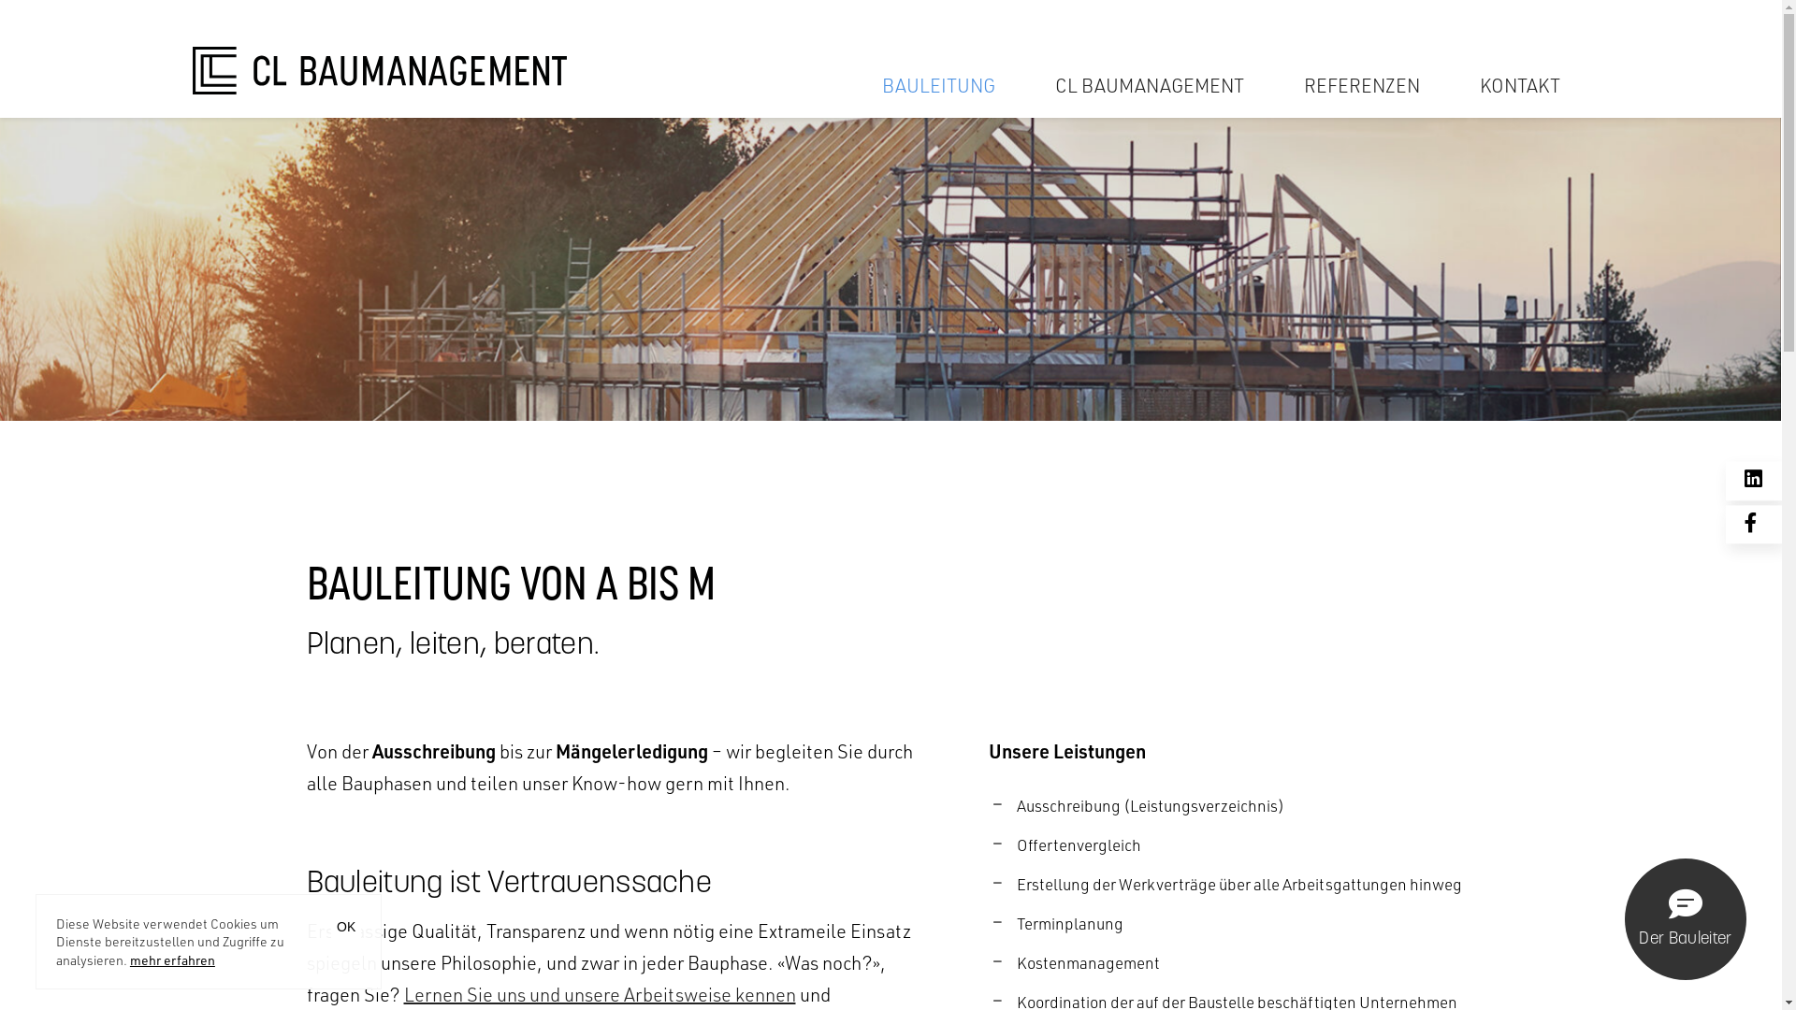  I want to click on REFERENZEN, so click(1362, 85).